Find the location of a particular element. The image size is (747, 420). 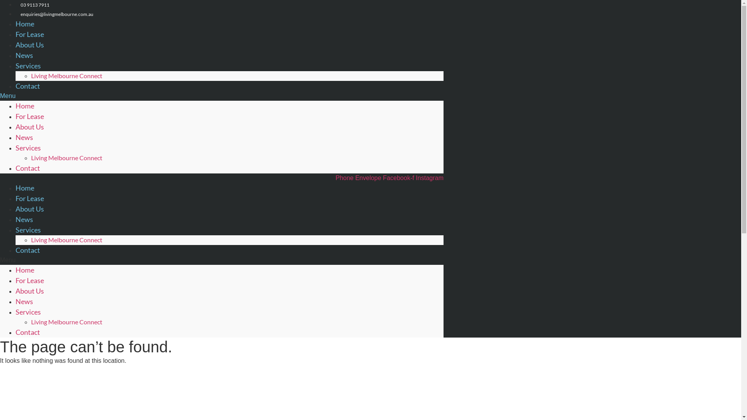

News is located at coordinates (24, 55).